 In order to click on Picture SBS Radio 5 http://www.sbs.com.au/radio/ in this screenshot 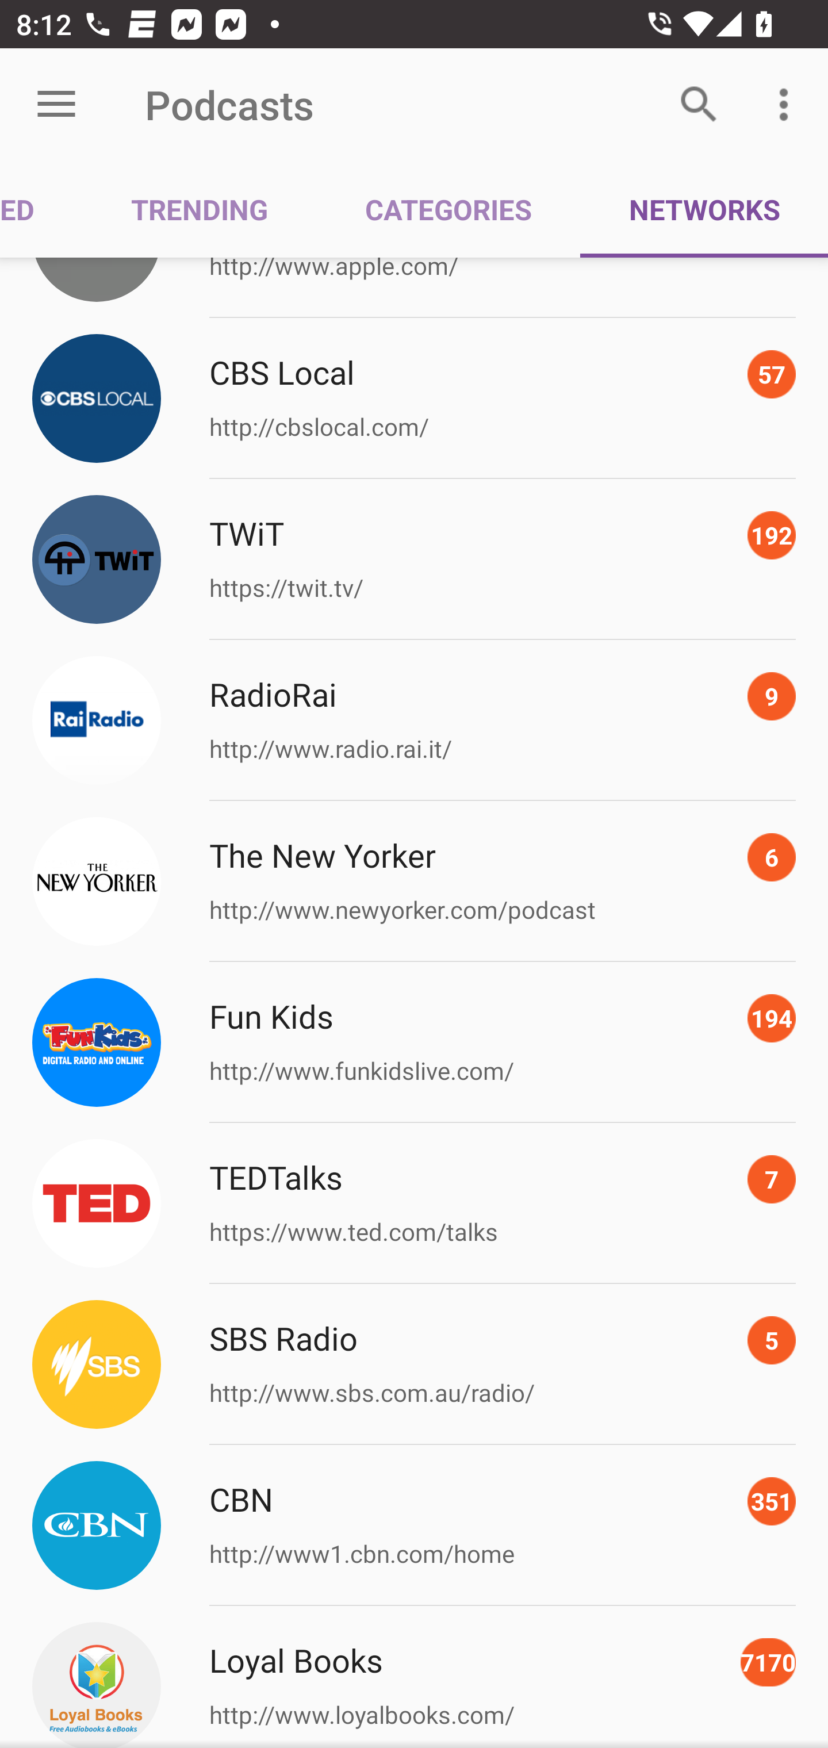, I will do `click(414, 1365)`.